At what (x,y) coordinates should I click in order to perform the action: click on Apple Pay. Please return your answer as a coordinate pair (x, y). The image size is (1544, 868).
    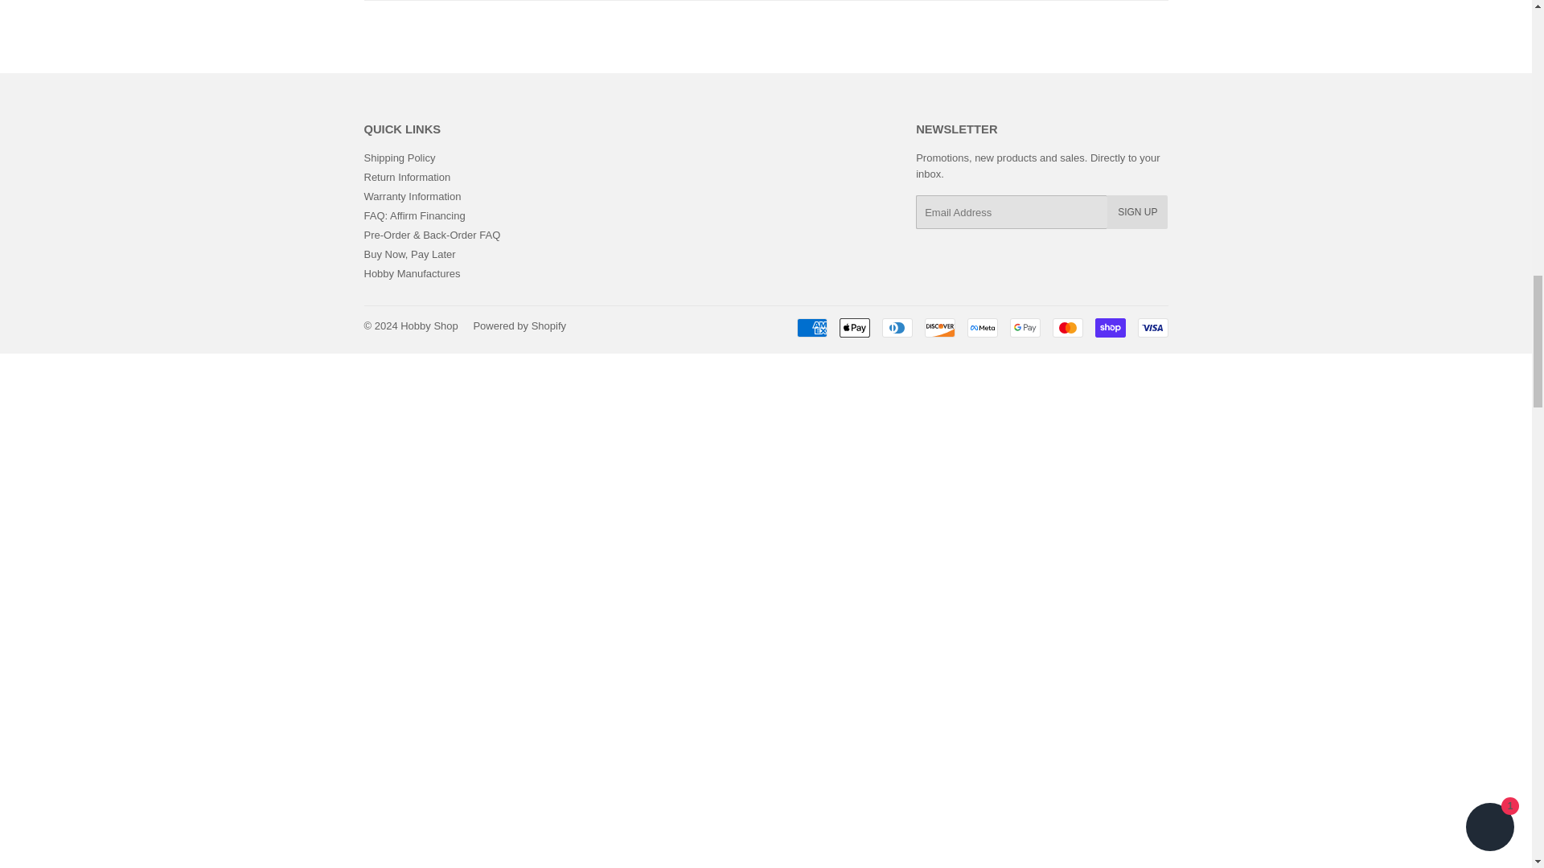
    Looking at the image, I should click on (855, 328).